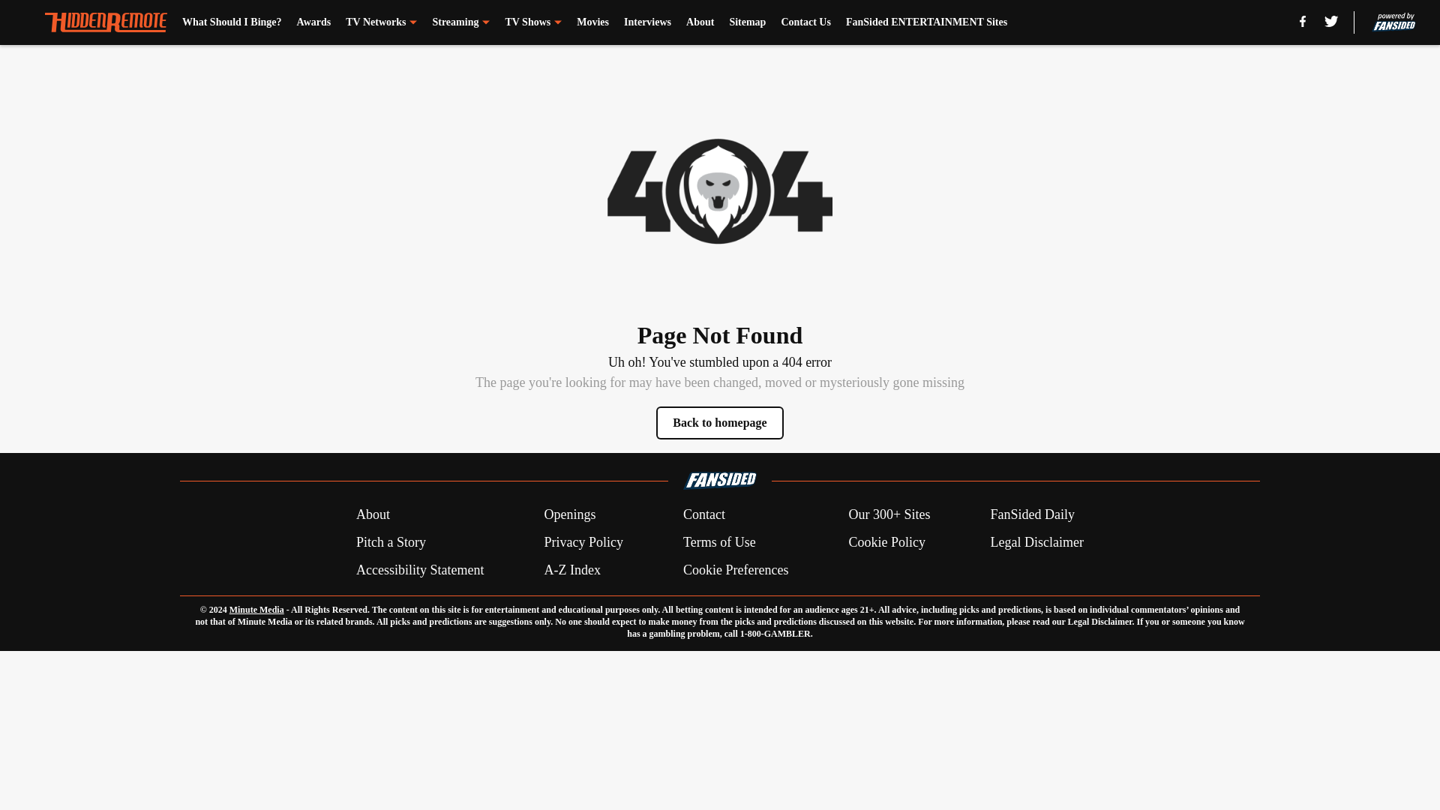 The width and height of the screenshot is (1440, 810). Describe the element at coordinates (720, 190) in the screenshot. I see `Error image` at that location.